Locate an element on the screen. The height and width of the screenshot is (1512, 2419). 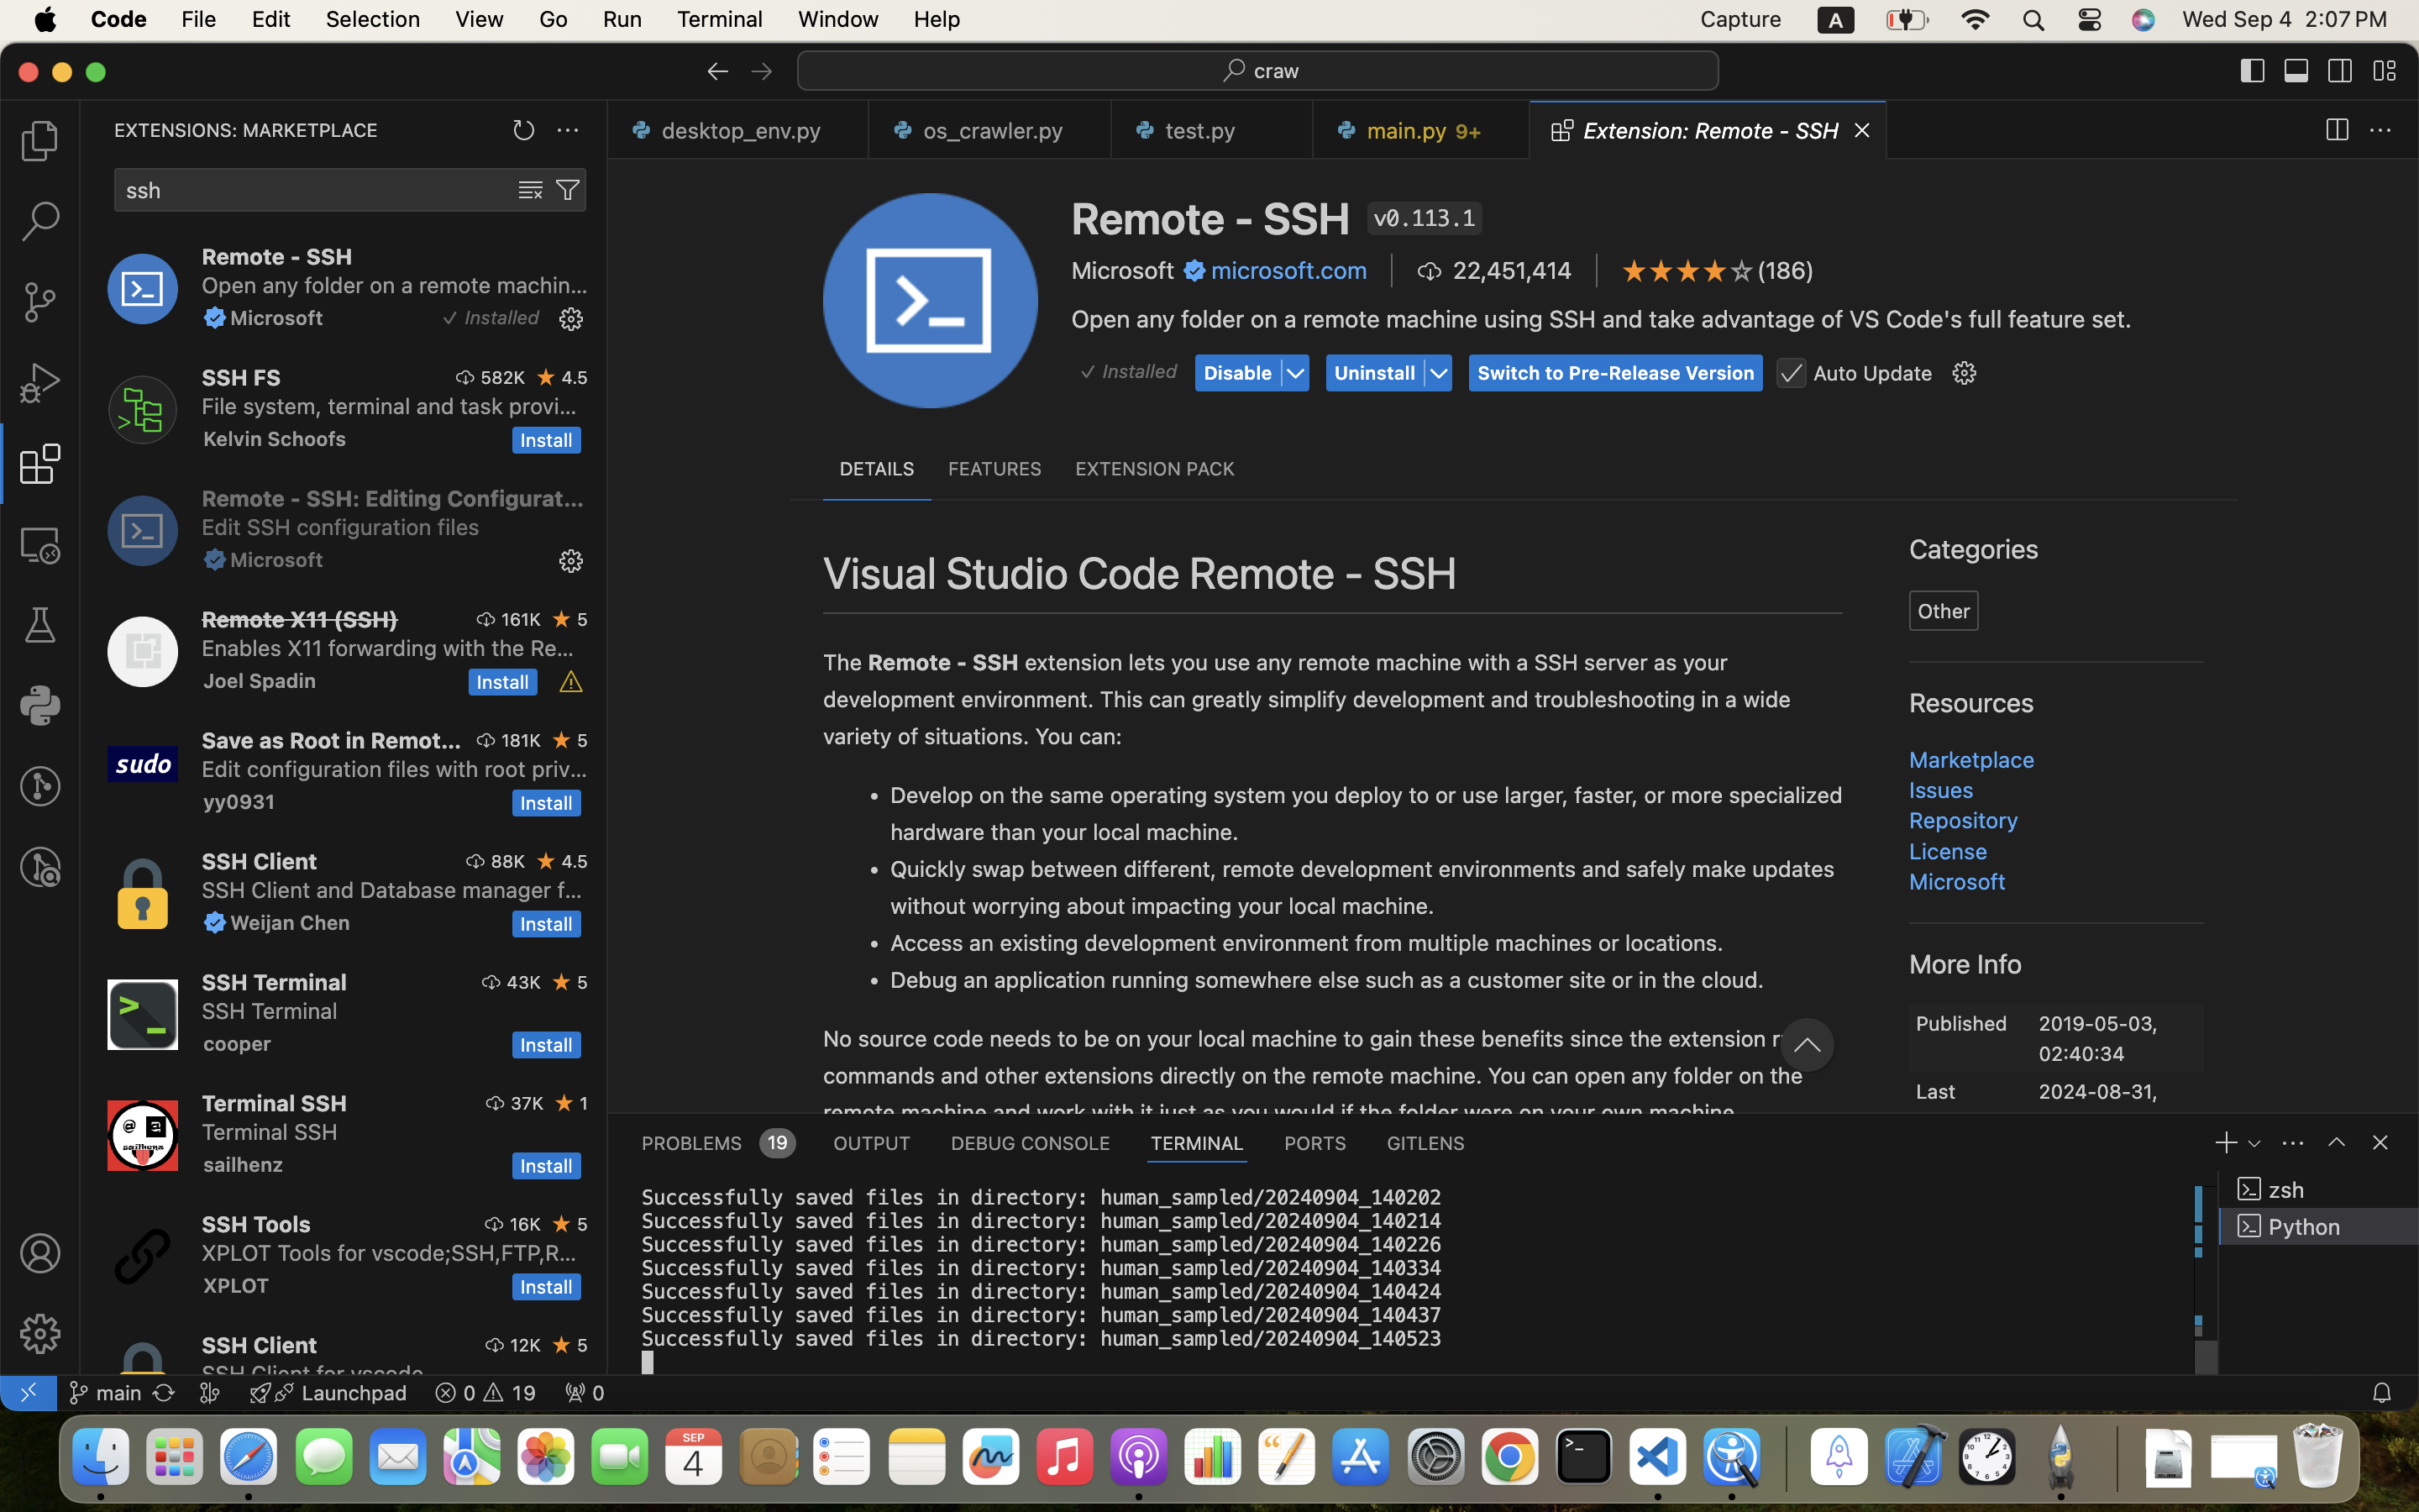
0 GITLENS is located at coordinates (1427, 1142).